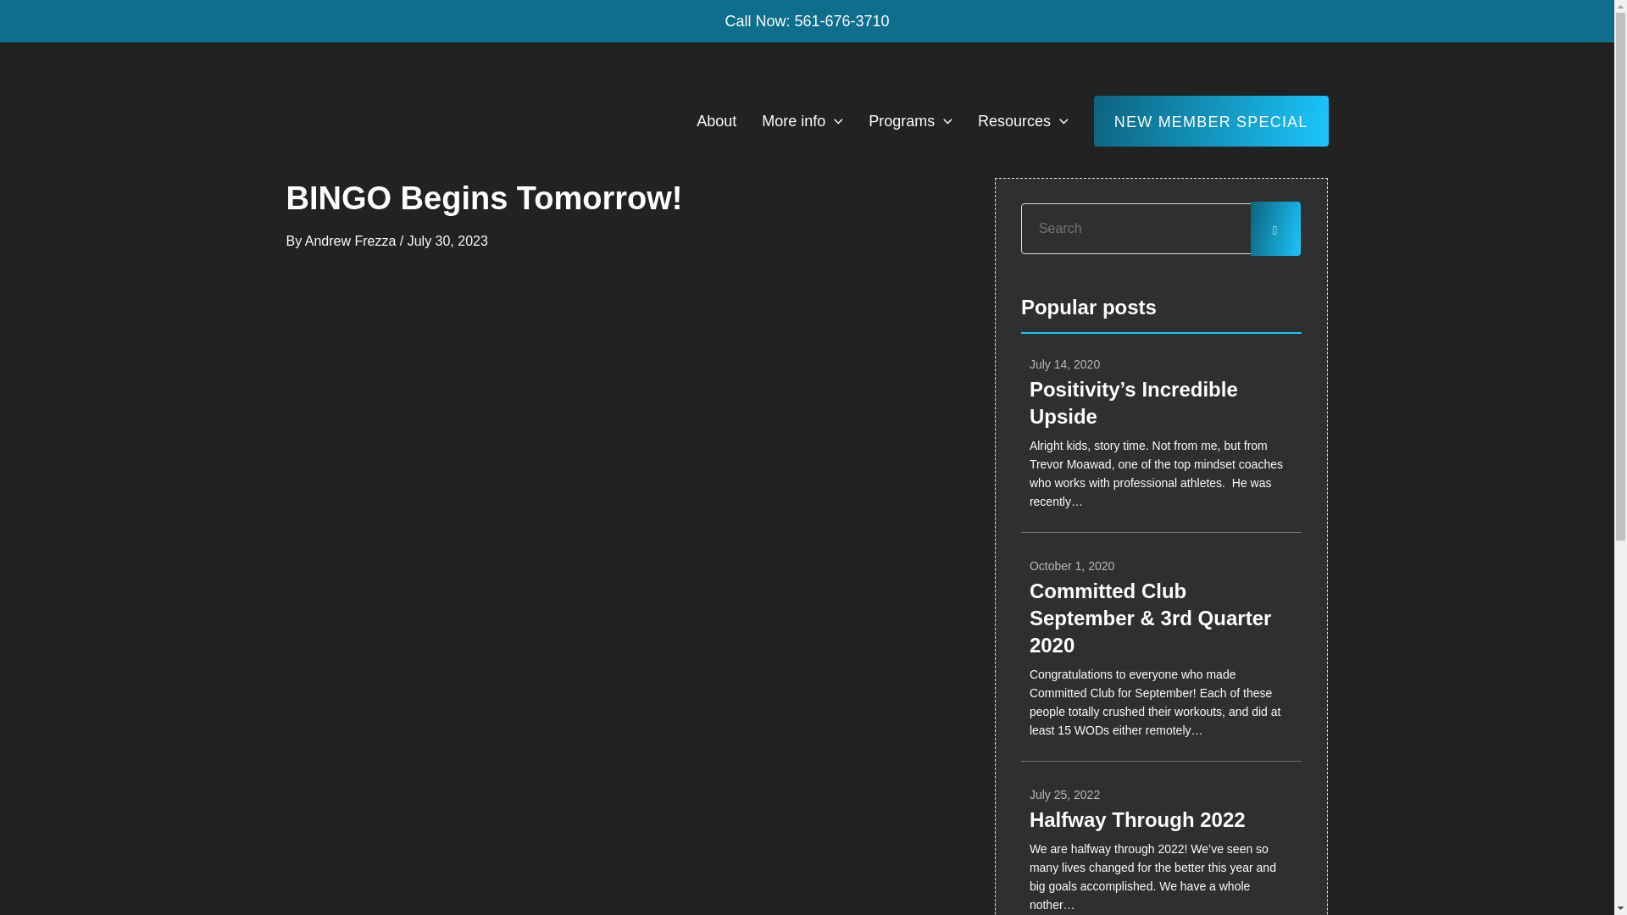 The width and height of the screenshot is (1627, 915). I want to click on NEW MEMBER SPECIAL, so click(1211, 120).